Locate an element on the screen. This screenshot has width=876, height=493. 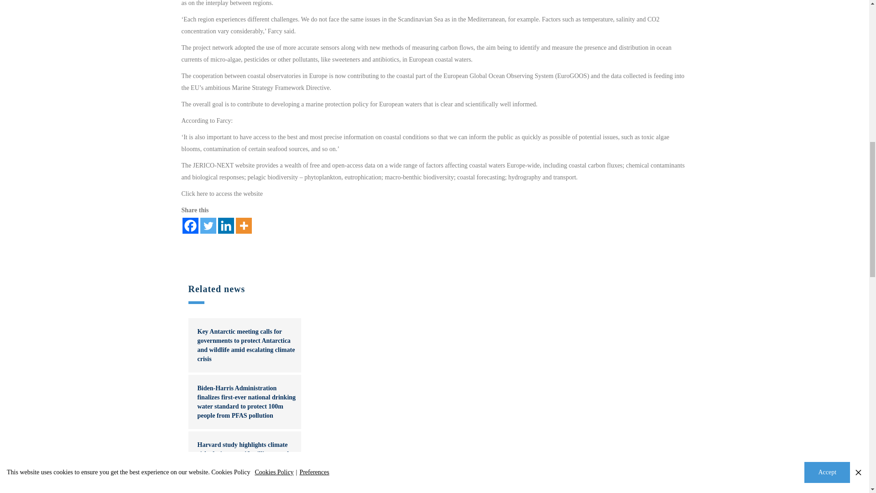
Twitter is located at coordinates (207, 226).